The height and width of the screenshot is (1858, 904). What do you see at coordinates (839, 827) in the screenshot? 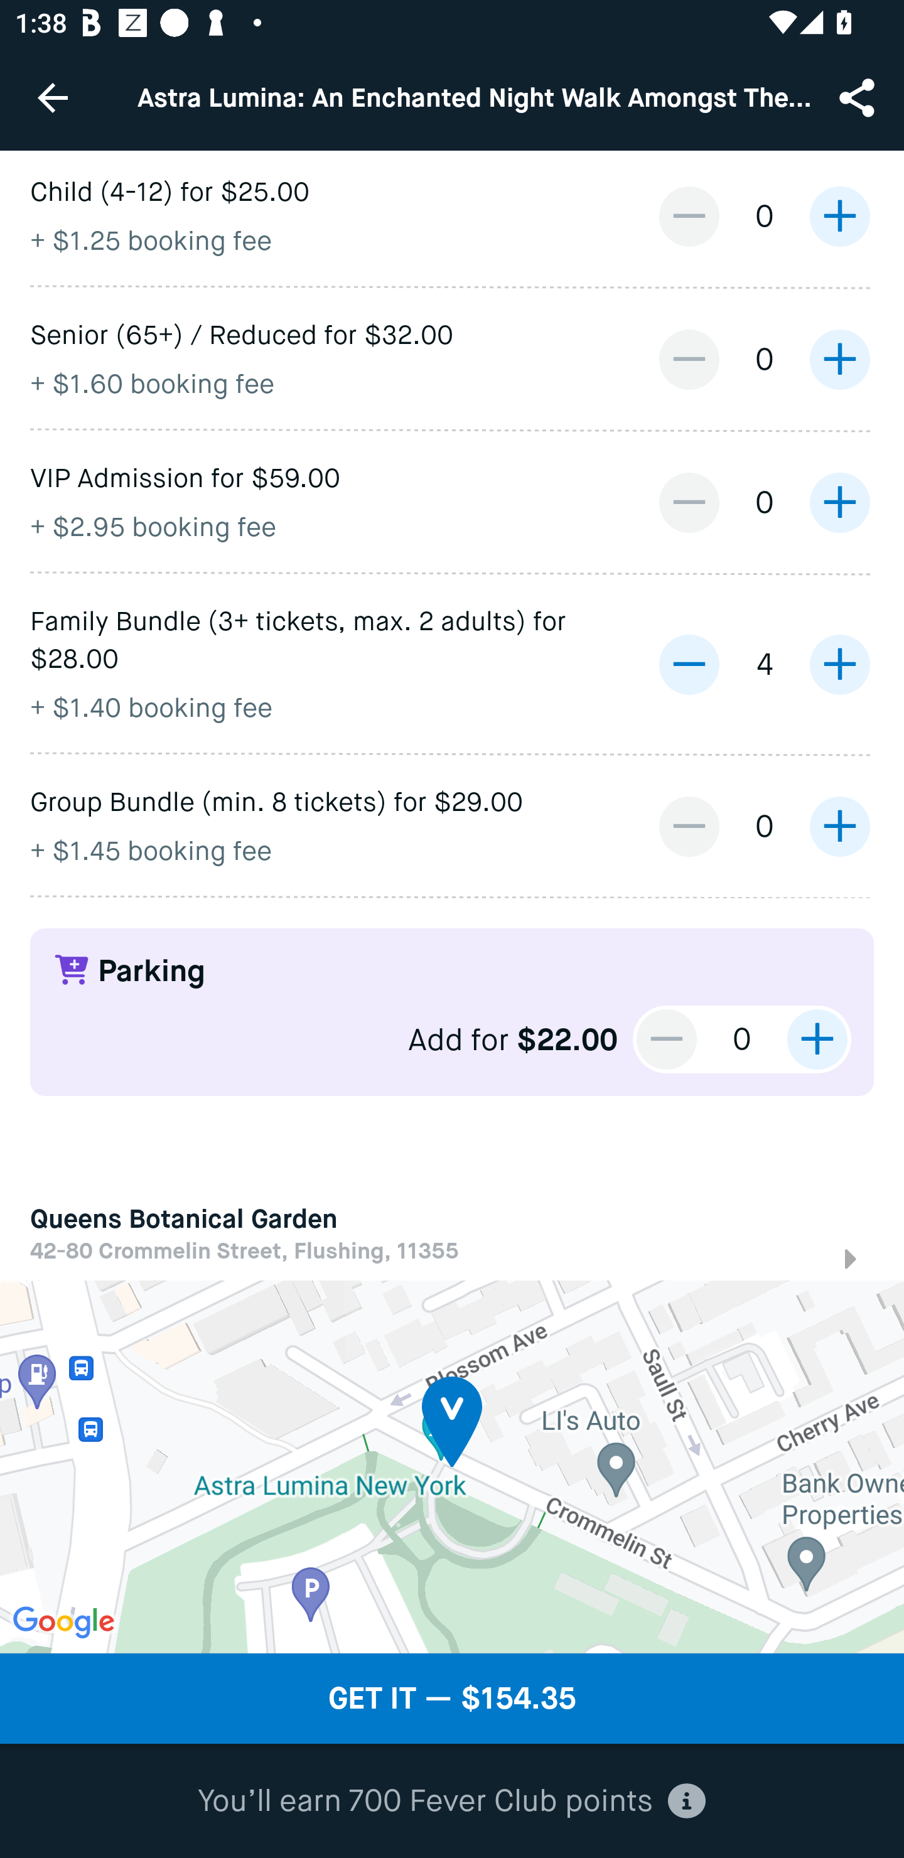
I see `increase` at bounding box center [839, 827].